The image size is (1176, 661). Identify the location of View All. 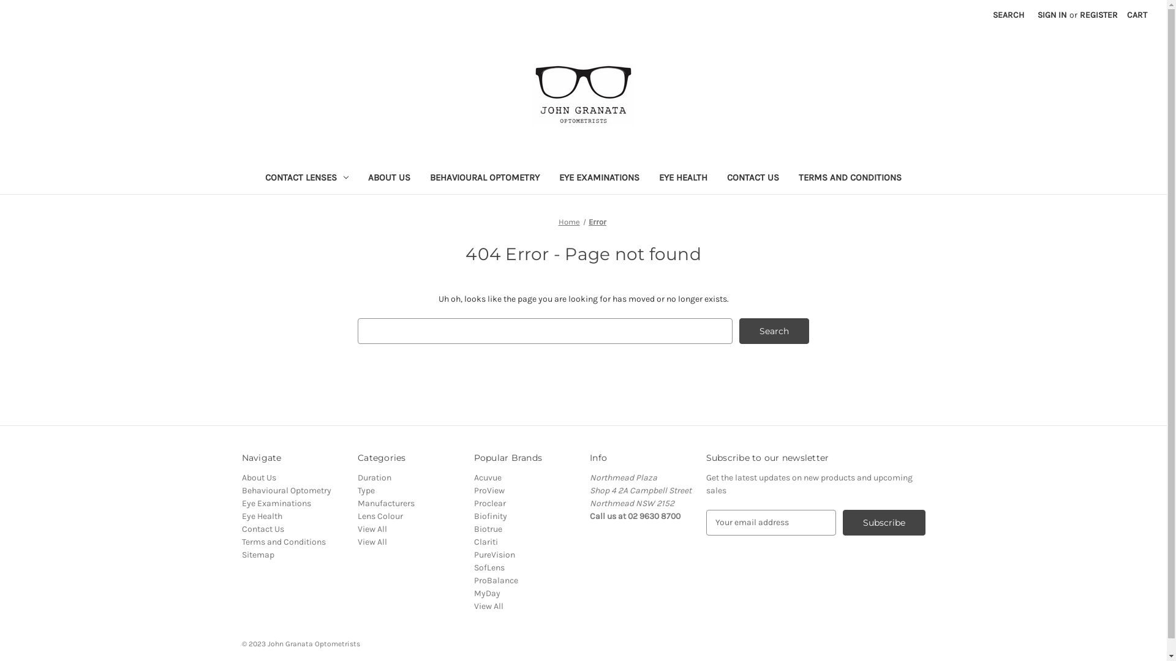
(372, 542).